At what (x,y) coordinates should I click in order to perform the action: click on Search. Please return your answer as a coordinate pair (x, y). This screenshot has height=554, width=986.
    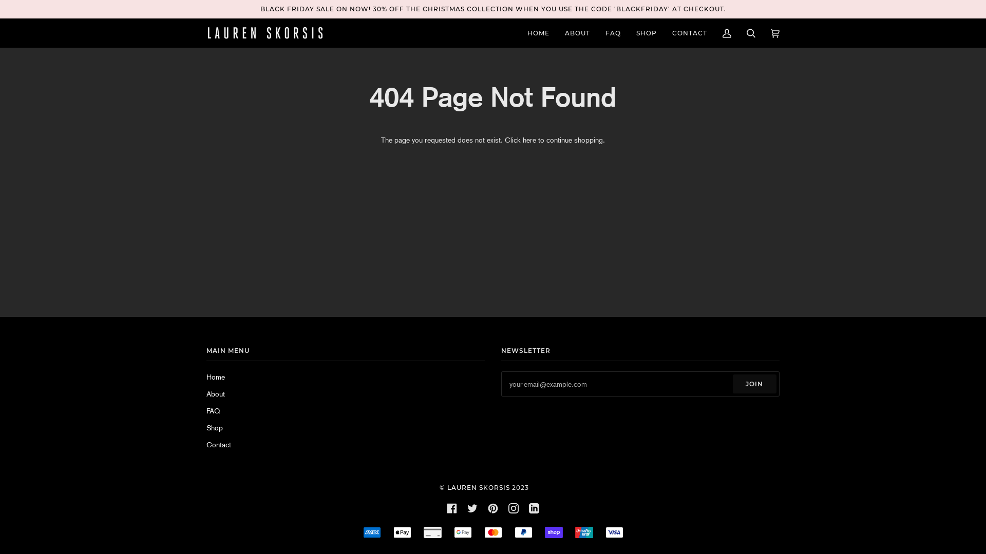
    Looking at the image, I should click on (751, 33).